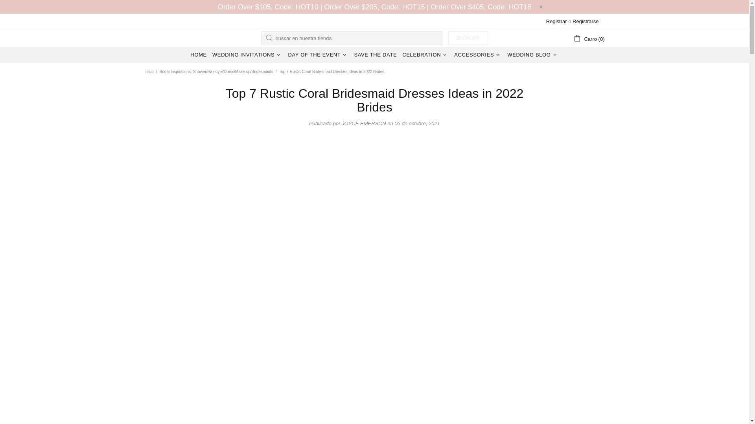  I want to click on CELEBRATION, so click(425, 55).